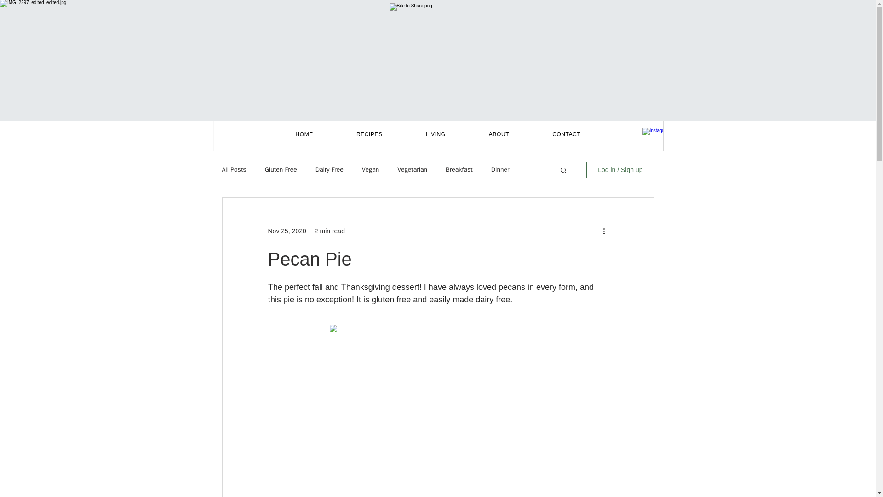 This screenshot has width=883, height=497. I want to click on All Posts, so click(234, 169).